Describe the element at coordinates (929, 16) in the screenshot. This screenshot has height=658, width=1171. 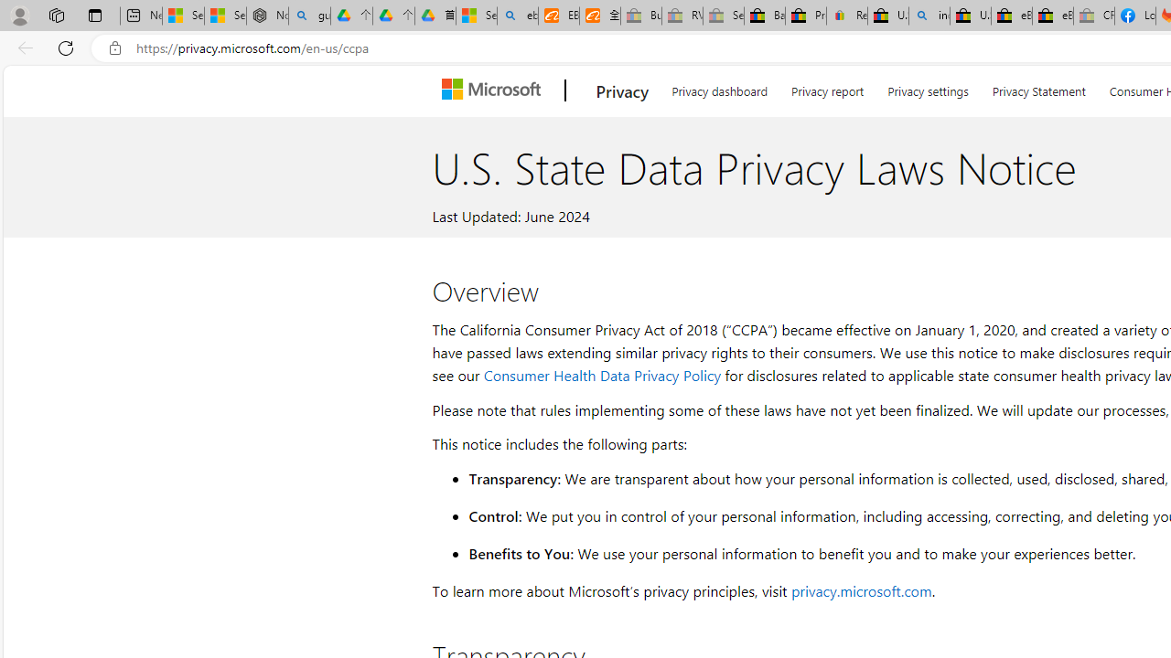
I see `including - Search` at that location.